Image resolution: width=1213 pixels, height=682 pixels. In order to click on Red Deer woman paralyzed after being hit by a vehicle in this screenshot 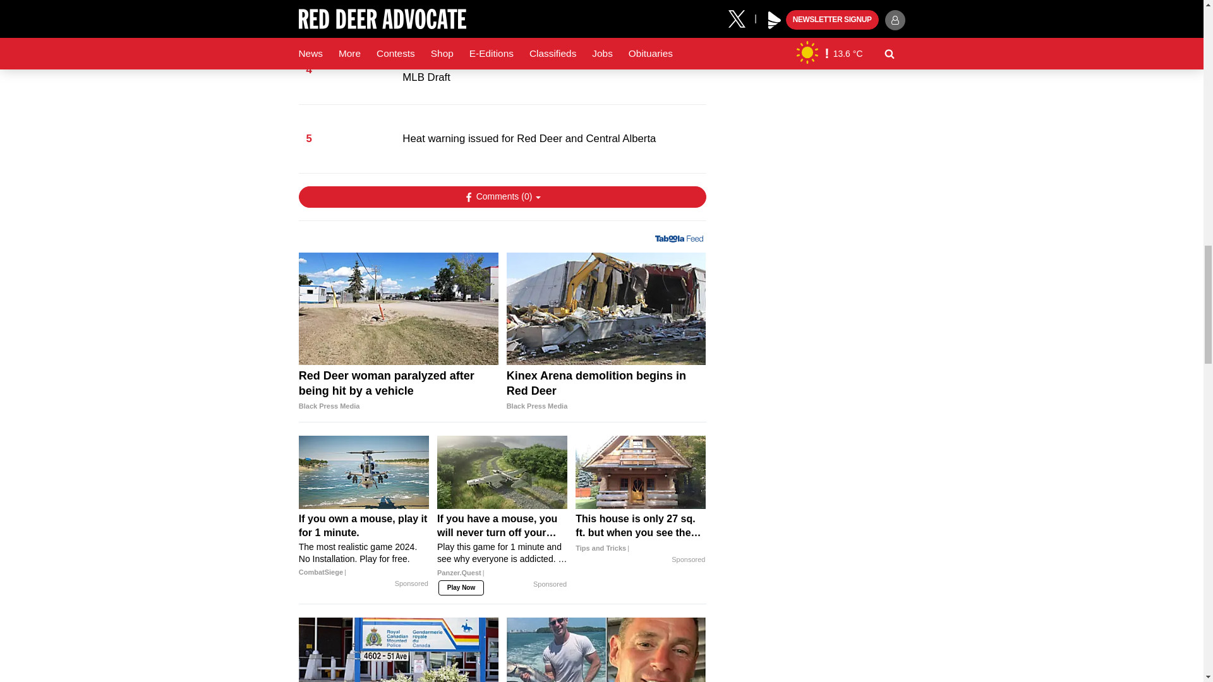, I will do `click(398, 390)`.